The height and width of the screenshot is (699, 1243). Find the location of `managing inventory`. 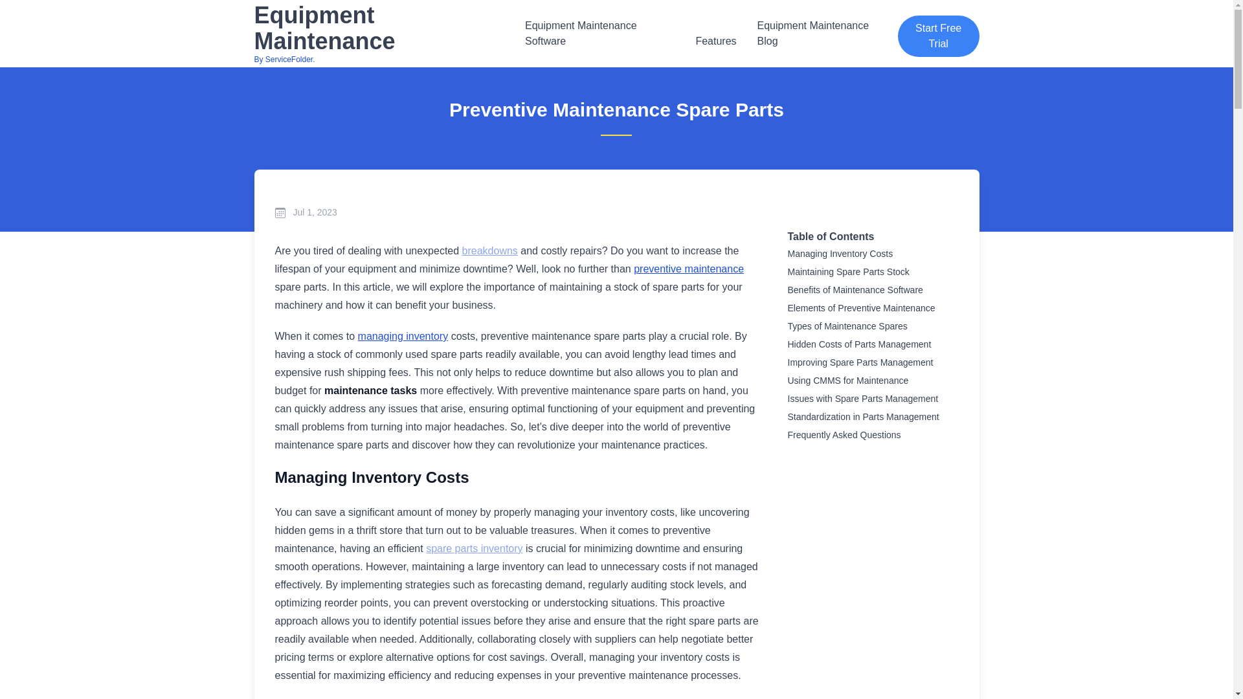

managing inventory is located at coordinates (689, 269).